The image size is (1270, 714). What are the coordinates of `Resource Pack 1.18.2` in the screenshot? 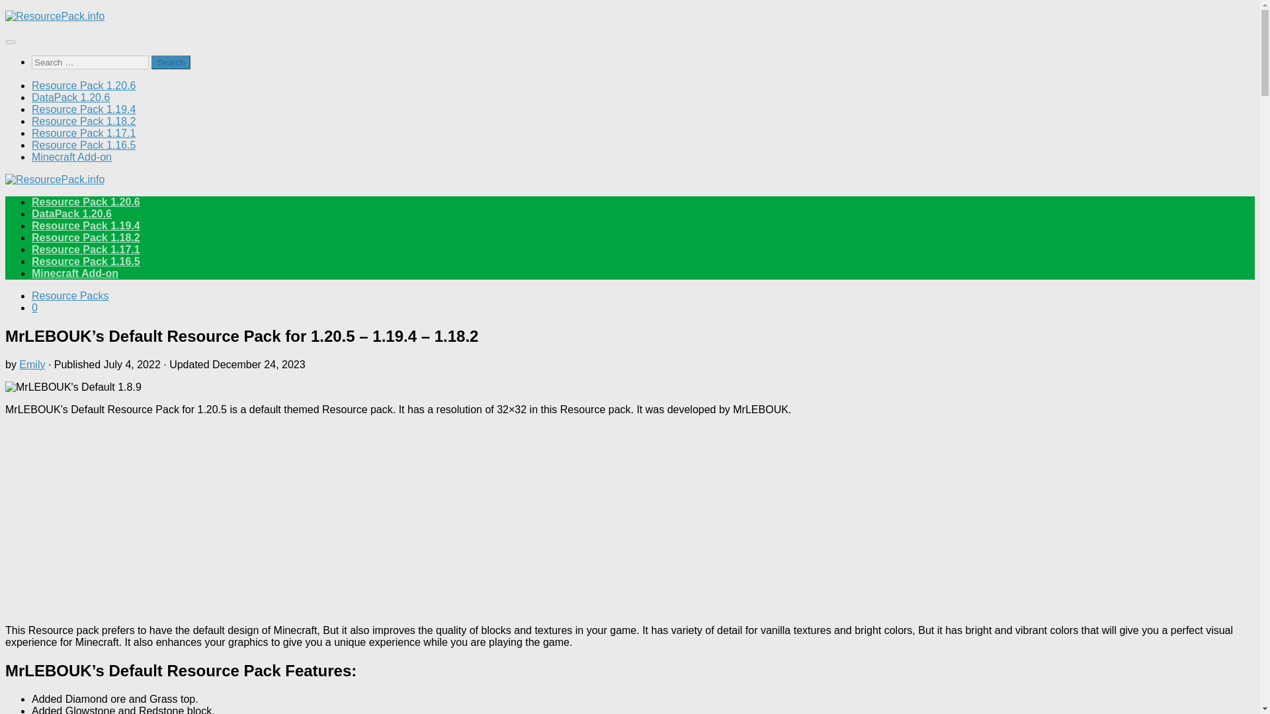 It's located at (83, 121).